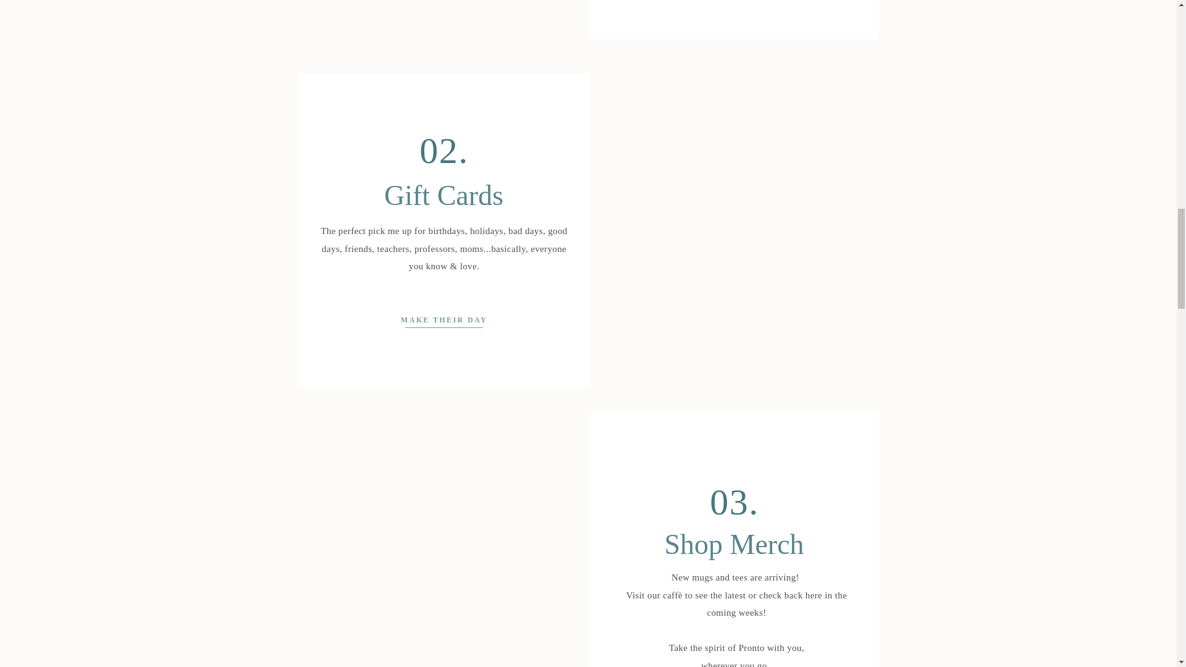  Describe the element at coordinates (444, 318) in the screenshot. I see `MAKE THEIR DAY` at that location.